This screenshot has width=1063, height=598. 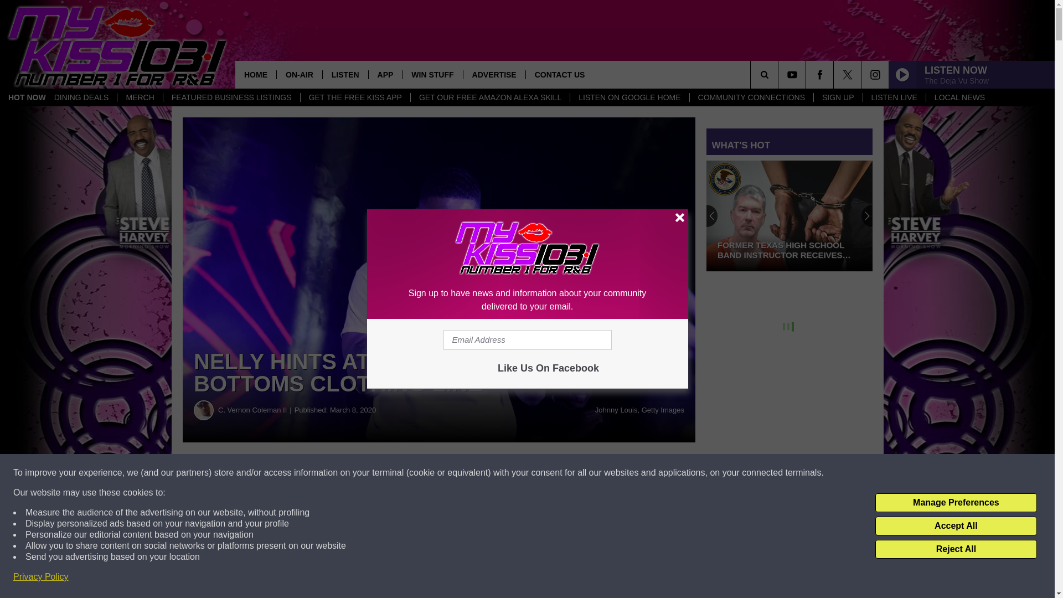 I want to click on SIGN UP, so click(x=837, y=97).